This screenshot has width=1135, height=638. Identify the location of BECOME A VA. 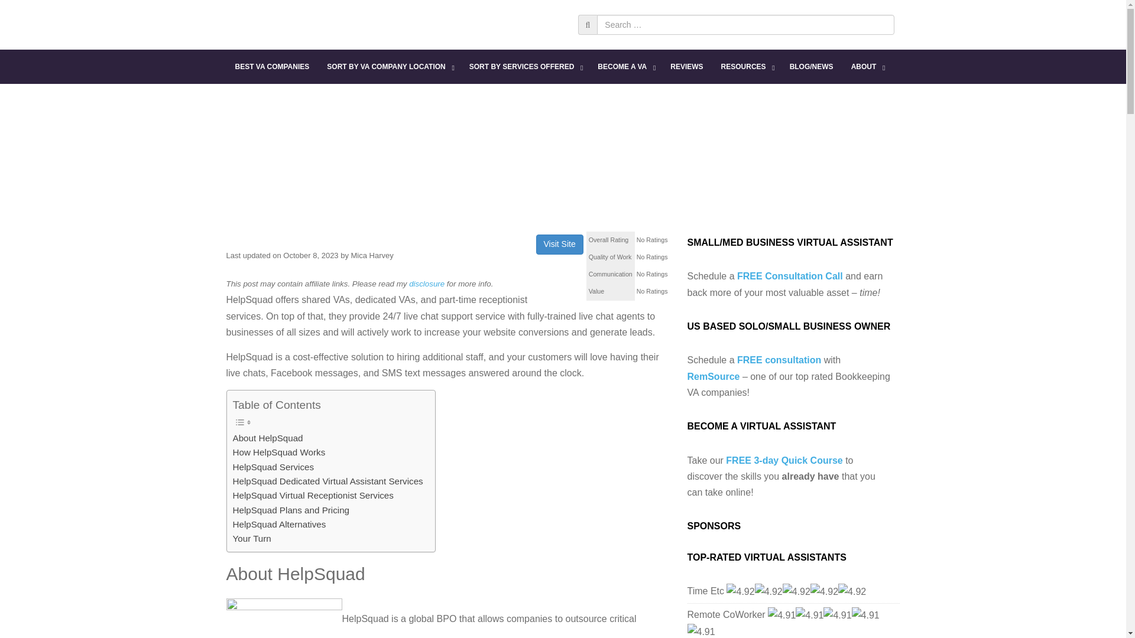
(625, 66).